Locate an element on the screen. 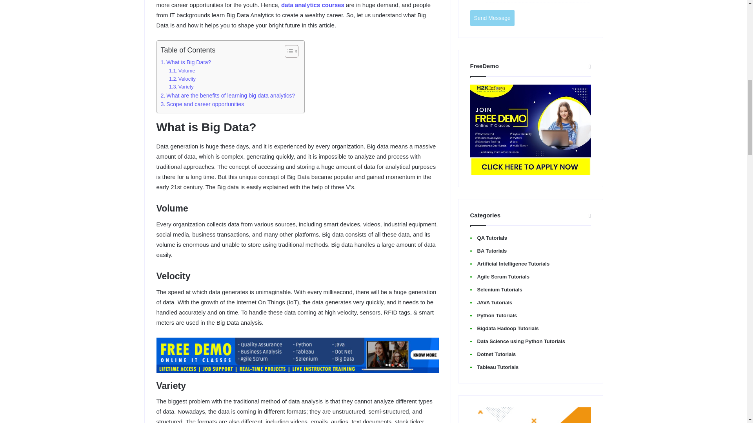 The width and height of the screenshot is (753, 423). Volume is located at coordinates (182, 71).